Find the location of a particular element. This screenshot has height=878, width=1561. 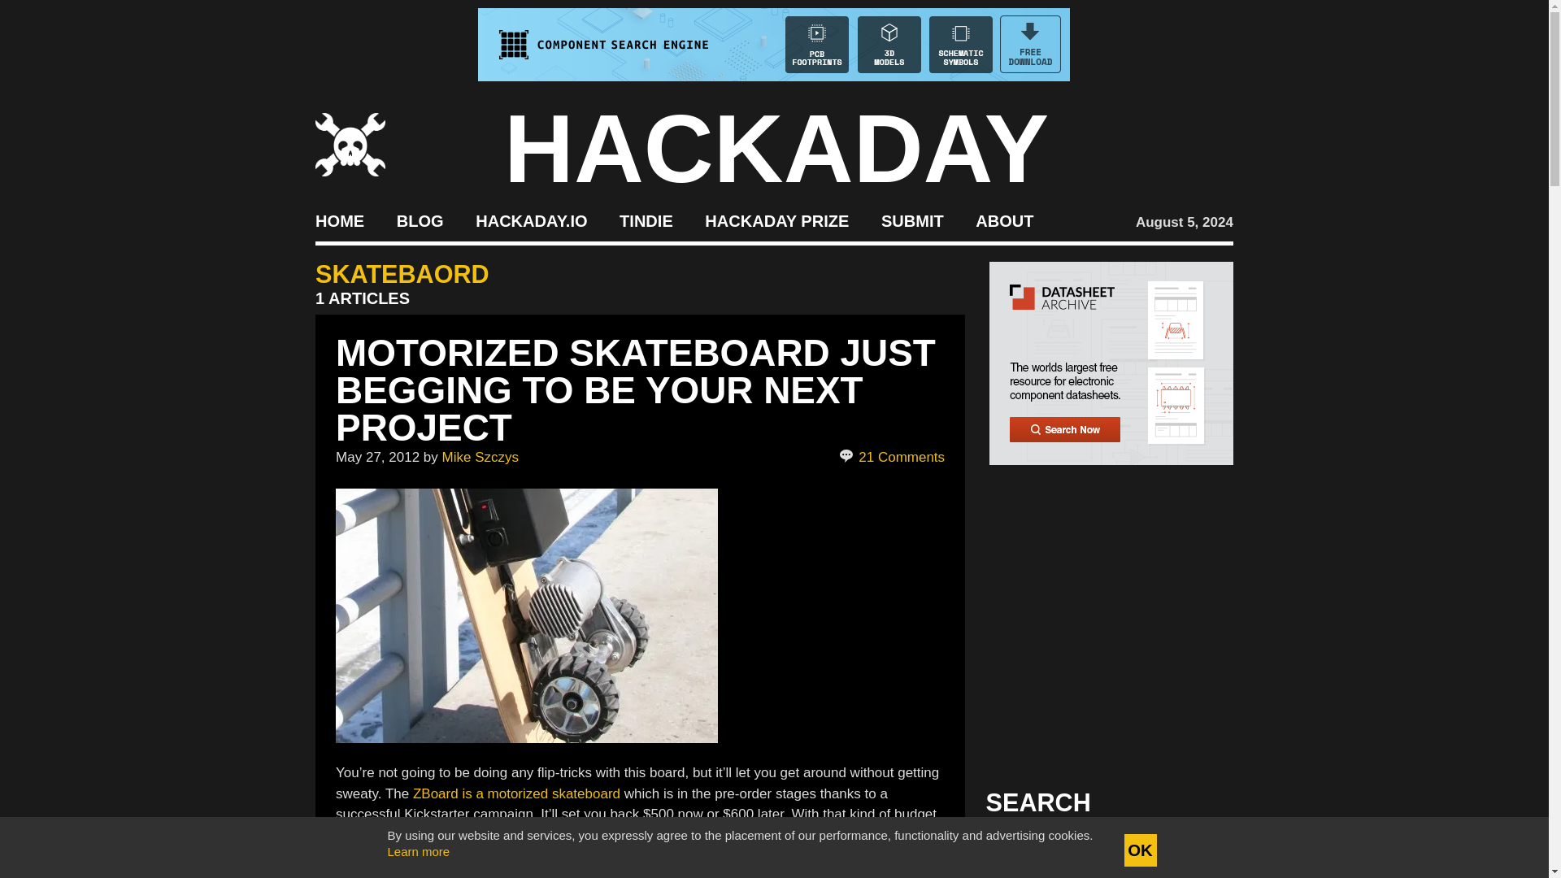

SUBMIT is located at coordinates (912, 219).